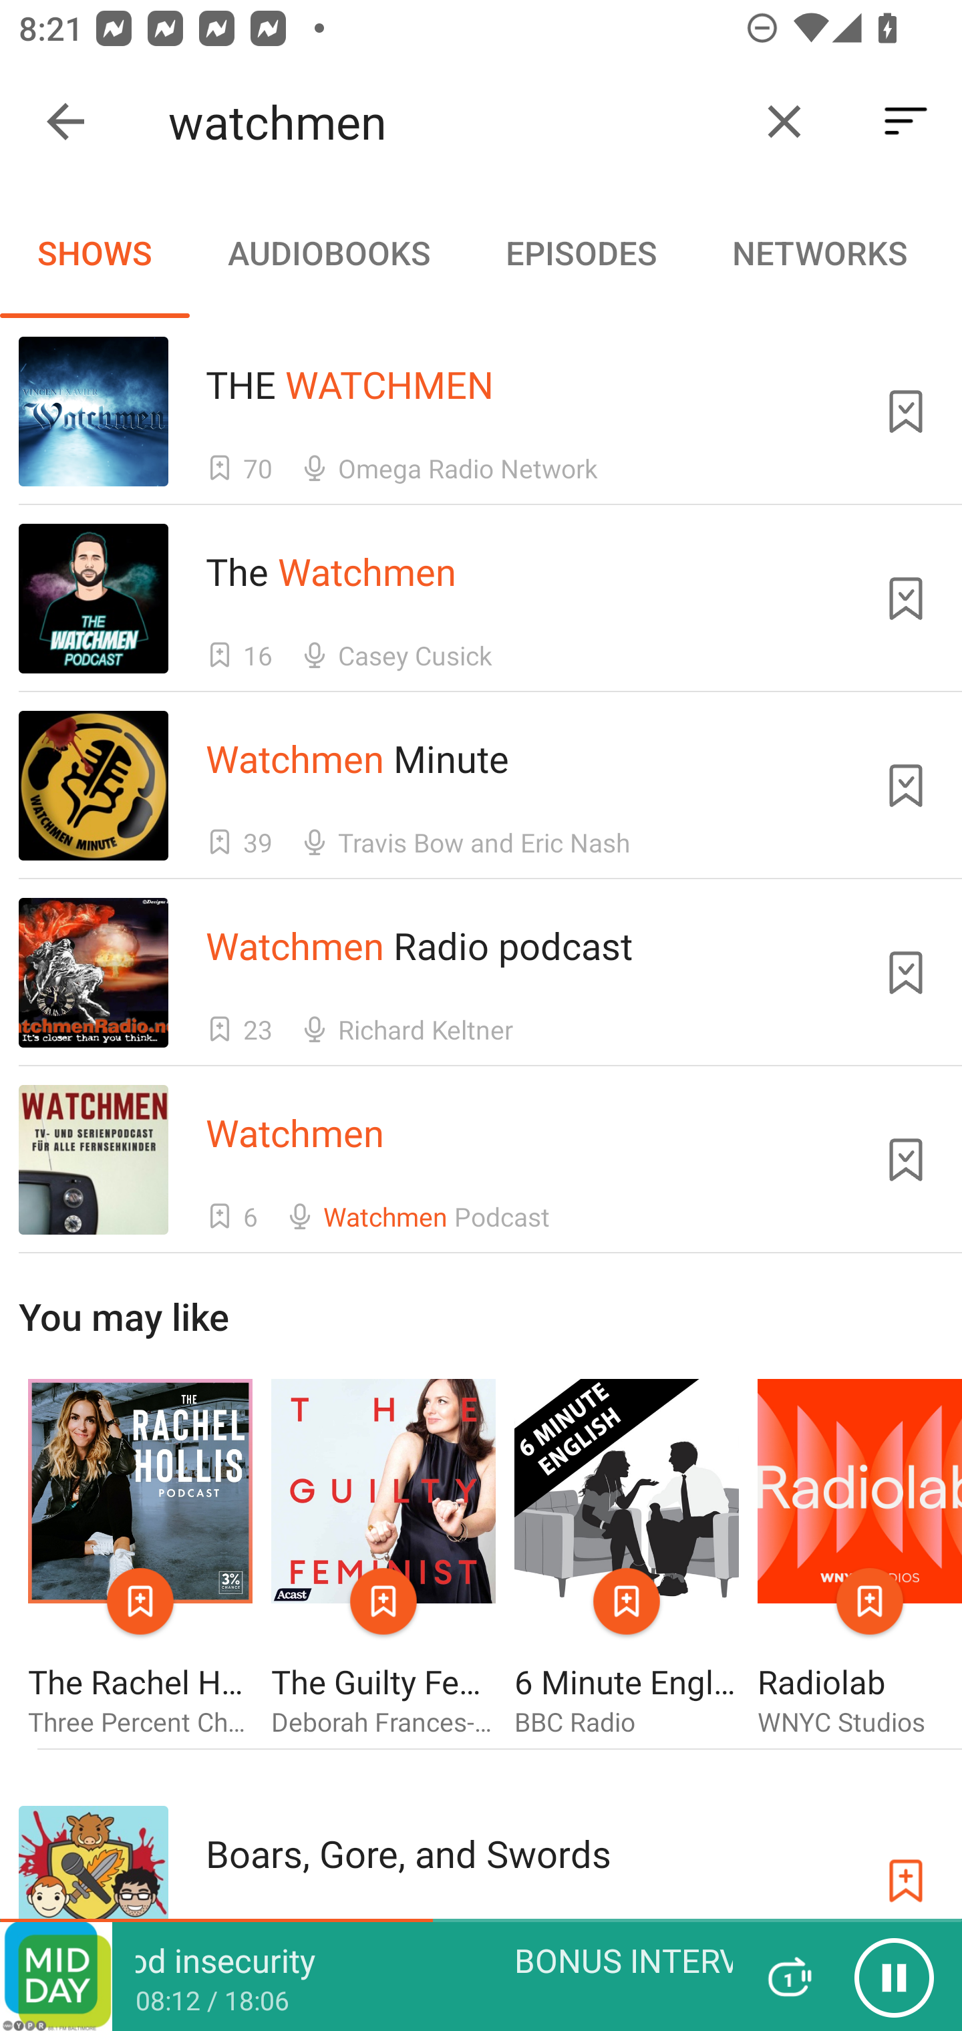  What do you see at coordinates (95, 253) in the screenshot?
I see `SHOWS` at bounding box center [95, 253].